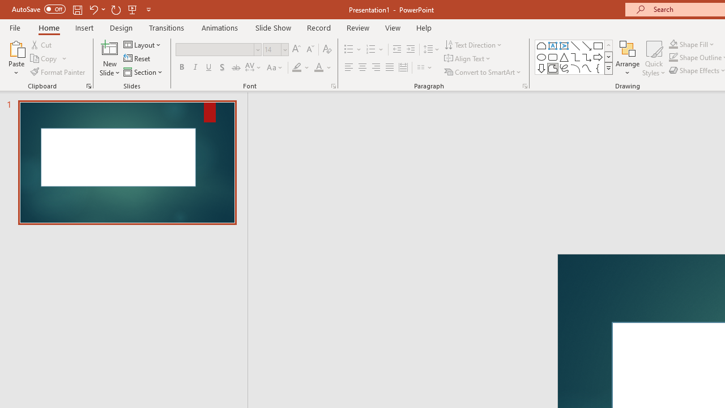 The height and width of the screenshot is (408, 725). I want to click on Open, so click(284, 49).